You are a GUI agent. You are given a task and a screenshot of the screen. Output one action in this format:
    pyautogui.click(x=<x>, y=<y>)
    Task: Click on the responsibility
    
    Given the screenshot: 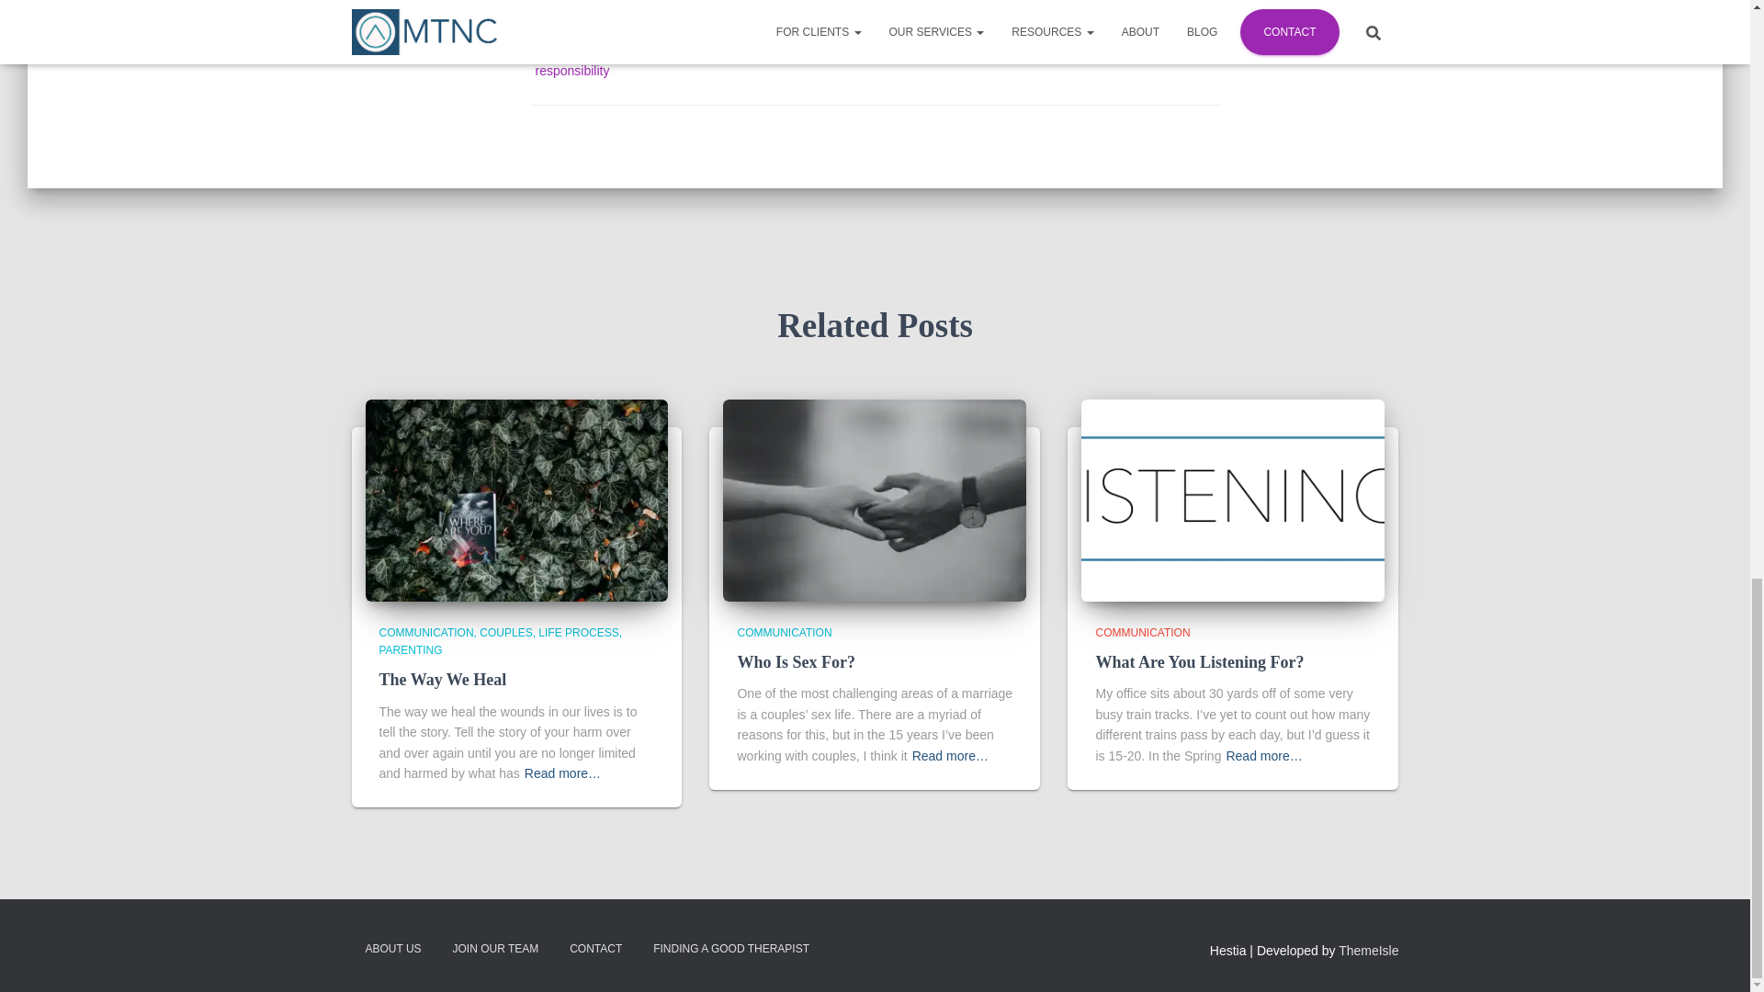 What is the action you would take?
    pyautogui.click(x=571, y=71)
    